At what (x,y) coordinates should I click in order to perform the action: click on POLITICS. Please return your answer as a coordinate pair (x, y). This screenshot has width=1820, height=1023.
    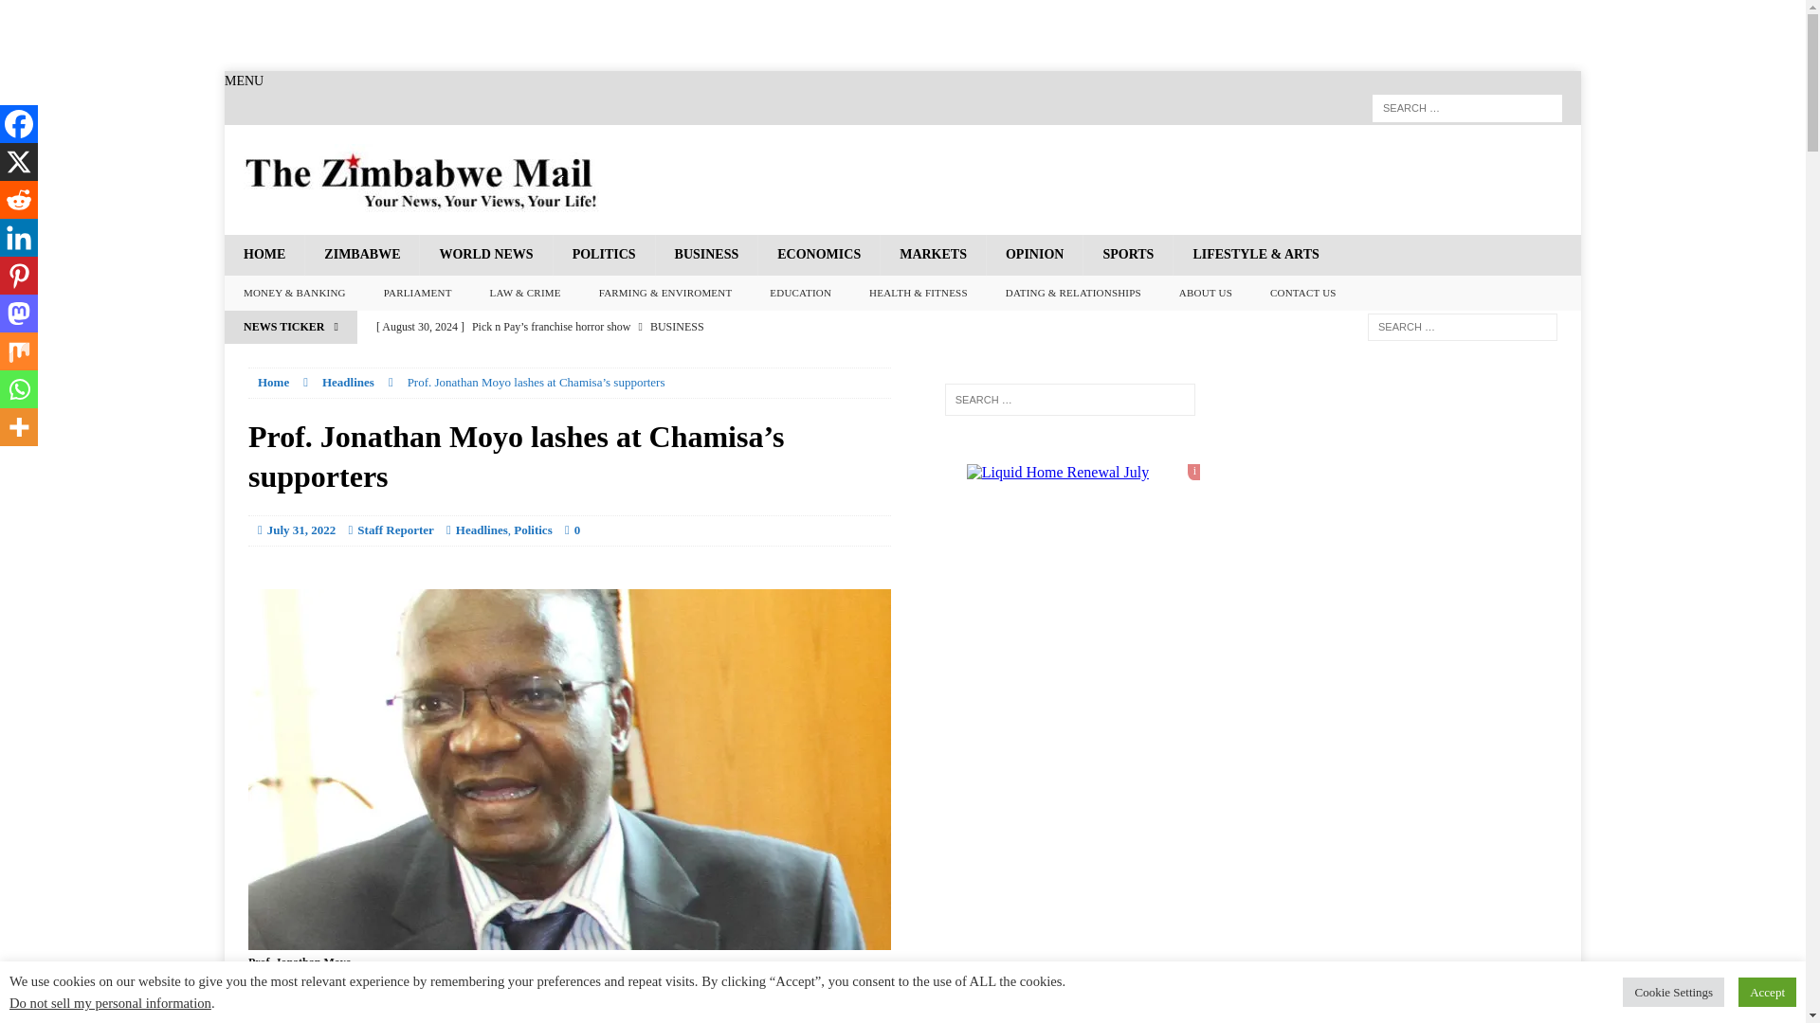
    Looking at the image, I should click on (604, 255).